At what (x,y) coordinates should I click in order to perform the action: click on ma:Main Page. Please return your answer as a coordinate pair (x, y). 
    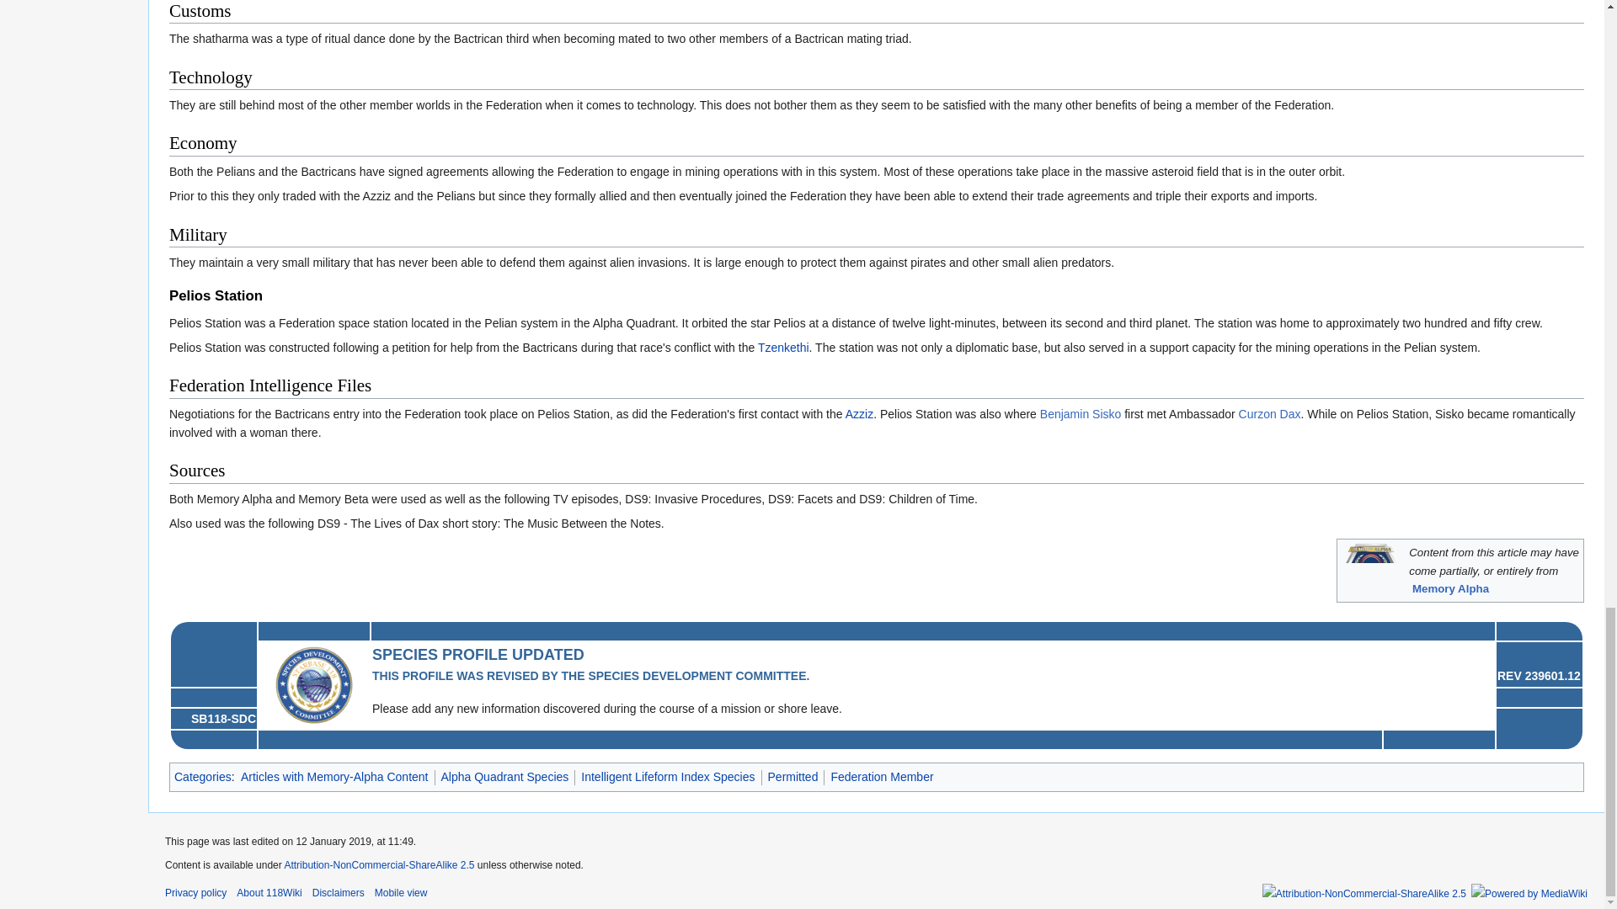
    Looking at the image, I should click on (1450, 589).